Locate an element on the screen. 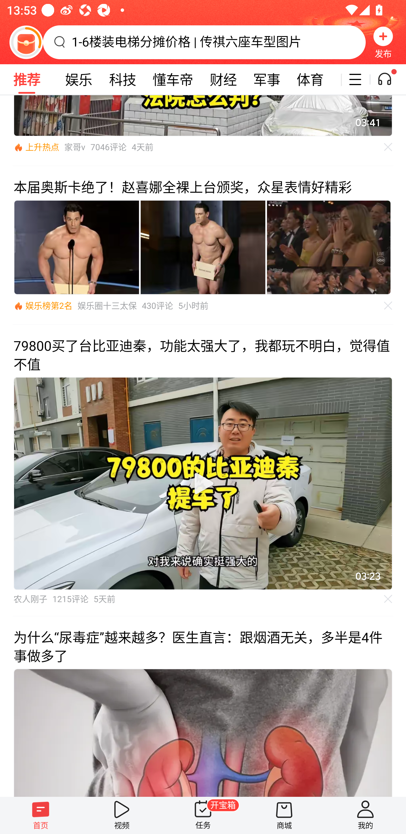 The width and height of the screenshot is (406, 834). 1-6楼装电梯分摊价格 | 传祺六座车型图片 搜索框，1-6楼装电梯分摊价格 | 传祺六座车型图片 is located at coordinates (204, 42).